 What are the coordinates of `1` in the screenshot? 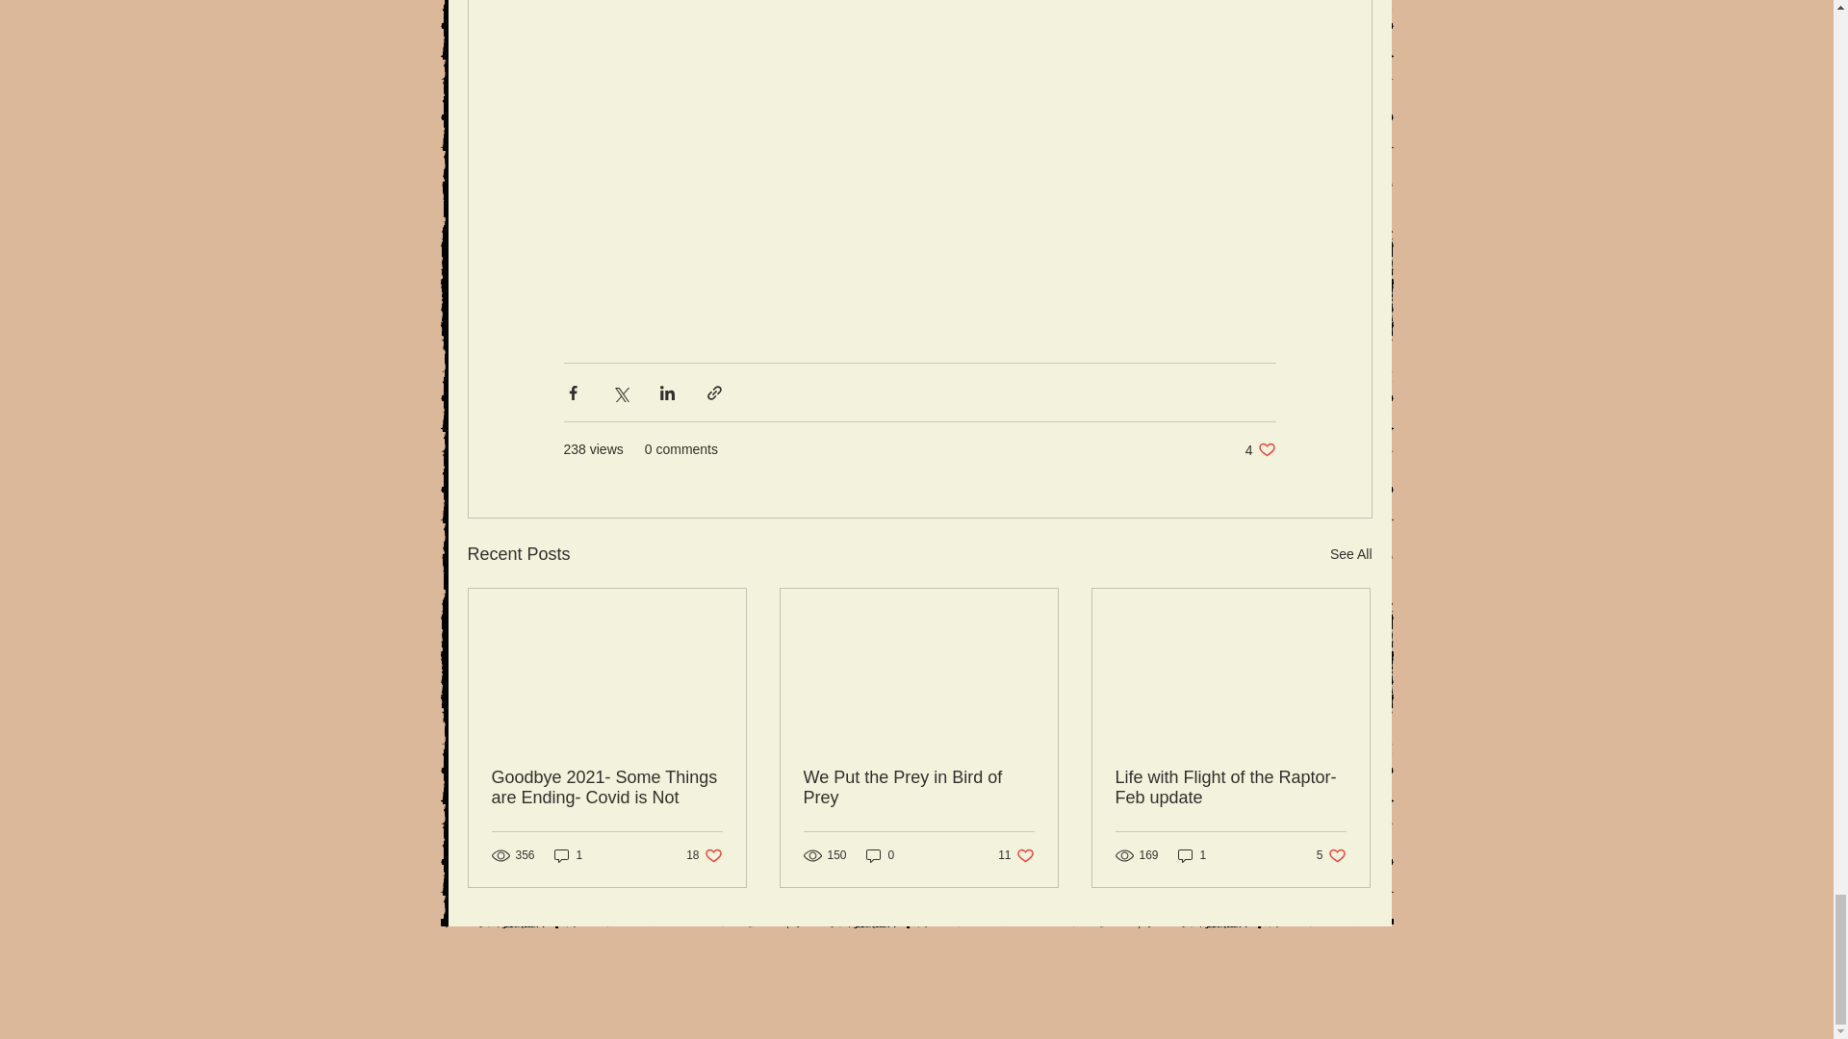 It's located at (569, 855).